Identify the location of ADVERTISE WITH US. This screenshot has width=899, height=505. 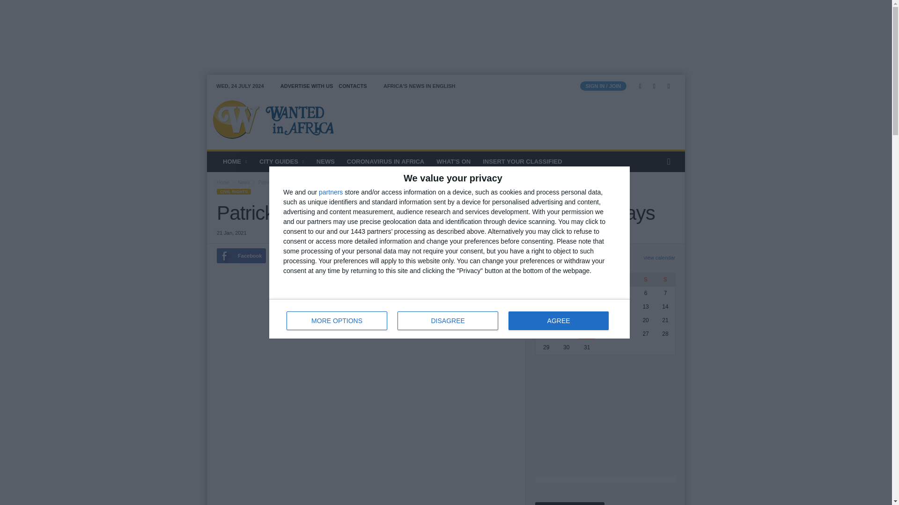
(306, 86).